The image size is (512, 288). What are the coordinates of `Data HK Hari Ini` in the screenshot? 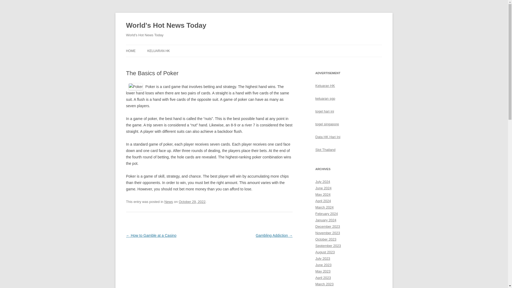 It's located at (328, 137).